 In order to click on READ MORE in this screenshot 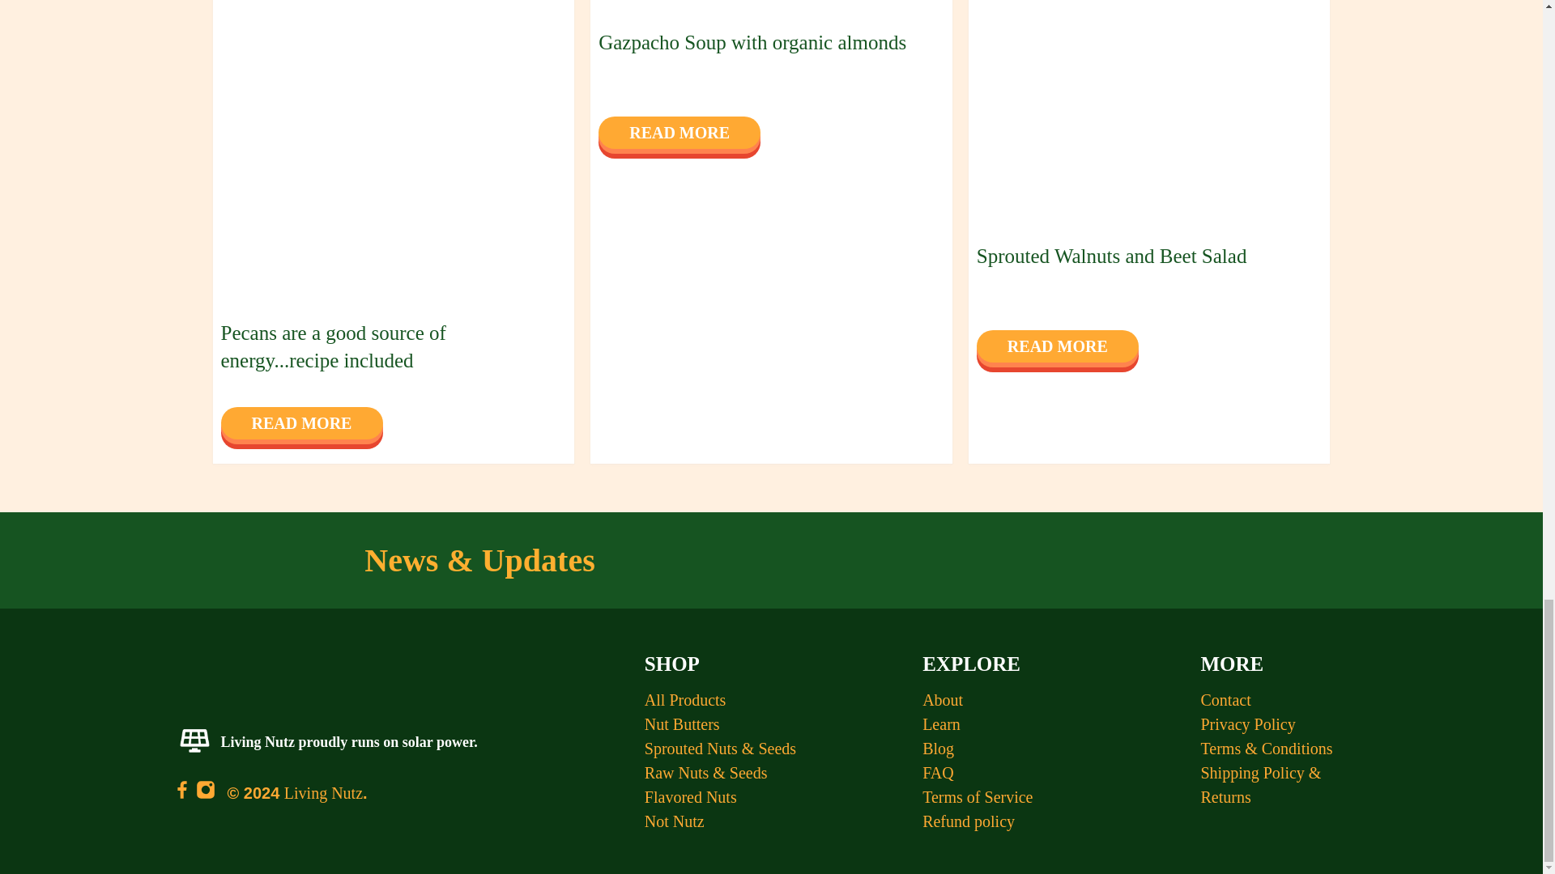, I will do `click(679, 132)`.